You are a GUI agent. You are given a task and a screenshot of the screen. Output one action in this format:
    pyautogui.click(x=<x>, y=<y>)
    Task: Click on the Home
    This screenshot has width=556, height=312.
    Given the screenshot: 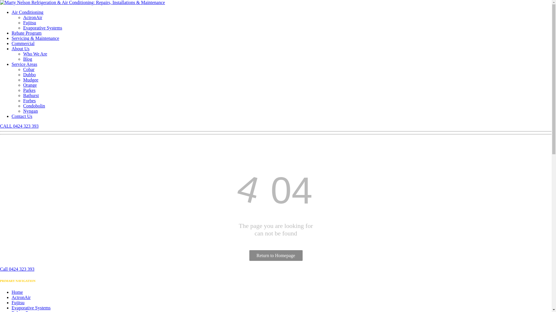 What is the action you would take?
    pyautogui.click(x=17, y=292)
    